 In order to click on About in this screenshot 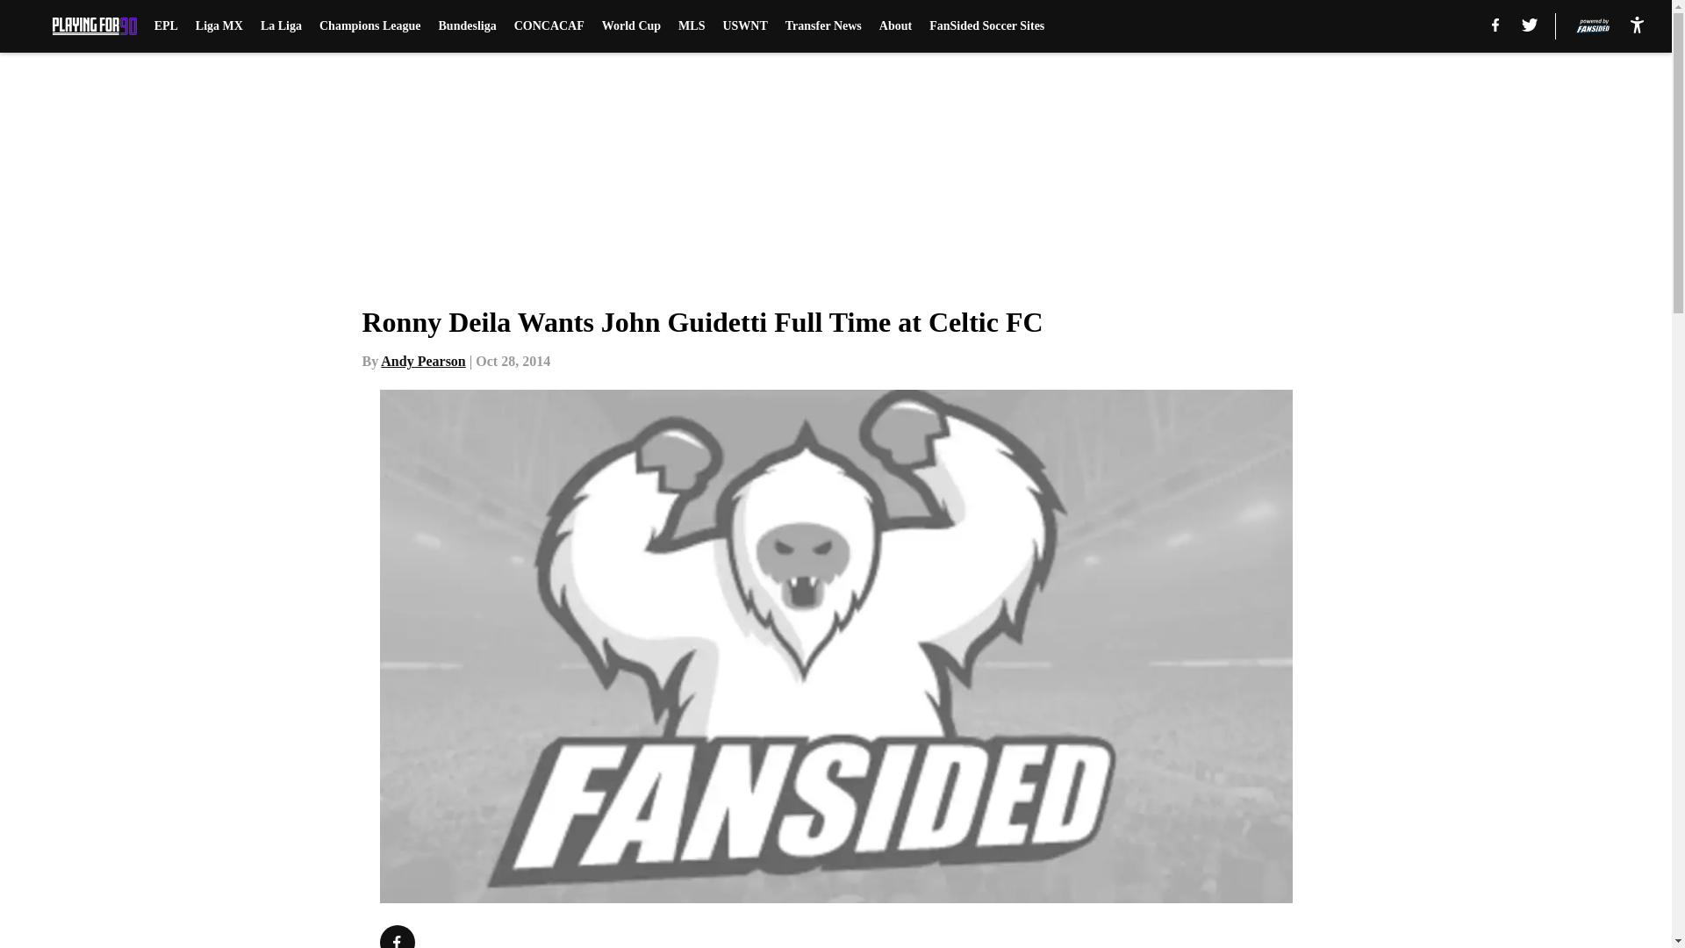, I will do `click(895, 26)`.